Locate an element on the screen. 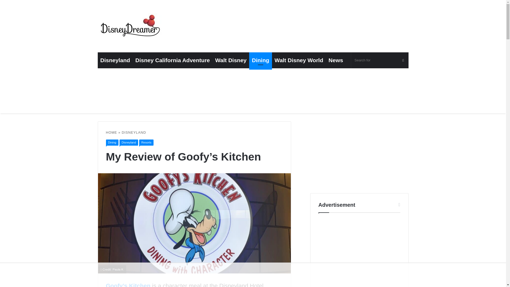  DisneyDreamer.com is located at coordinates (131, 27).